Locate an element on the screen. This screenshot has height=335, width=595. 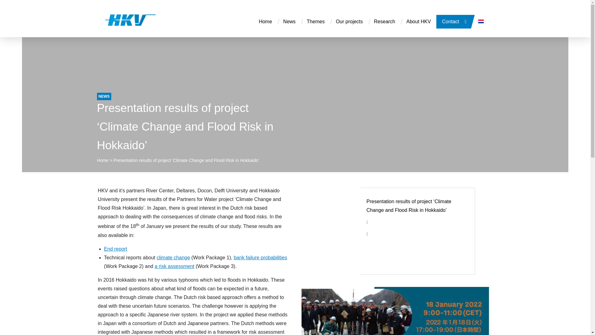
home is located at coordinates (124, 22).